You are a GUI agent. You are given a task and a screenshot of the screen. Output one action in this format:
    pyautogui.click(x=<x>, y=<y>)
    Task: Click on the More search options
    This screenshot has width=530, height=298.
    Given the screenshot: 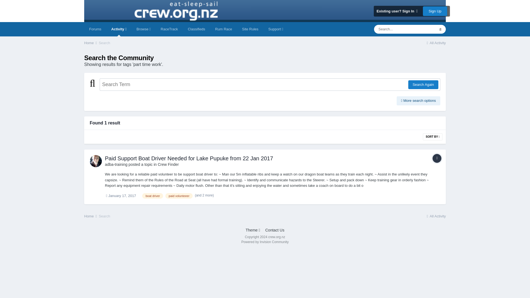 What is the action you would take?
    pyautogui.click(x=418, y=100)
    